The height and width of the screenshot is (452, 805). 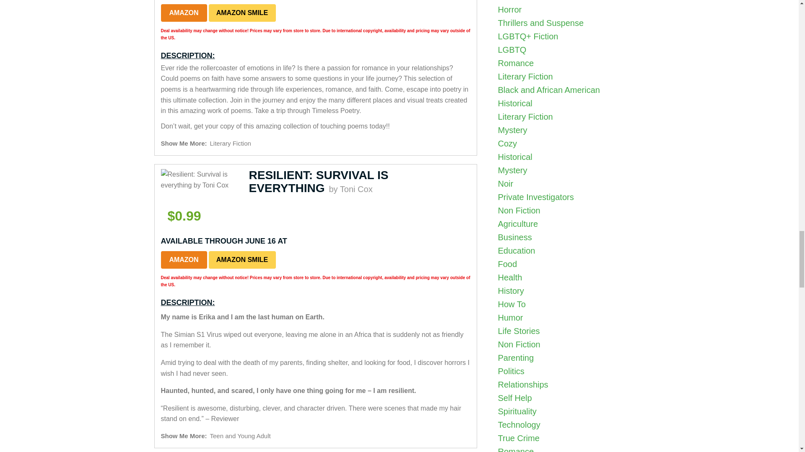 What do you see at coordinates (242, 259) in the screenshot?
I see `AMAZON SMILE` at bounding box center [242, 259].